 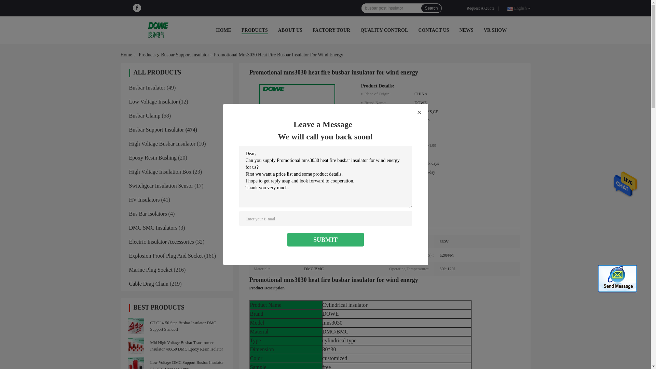 I want to click on Bus Bar Isolators, so click(x=148, y=214).